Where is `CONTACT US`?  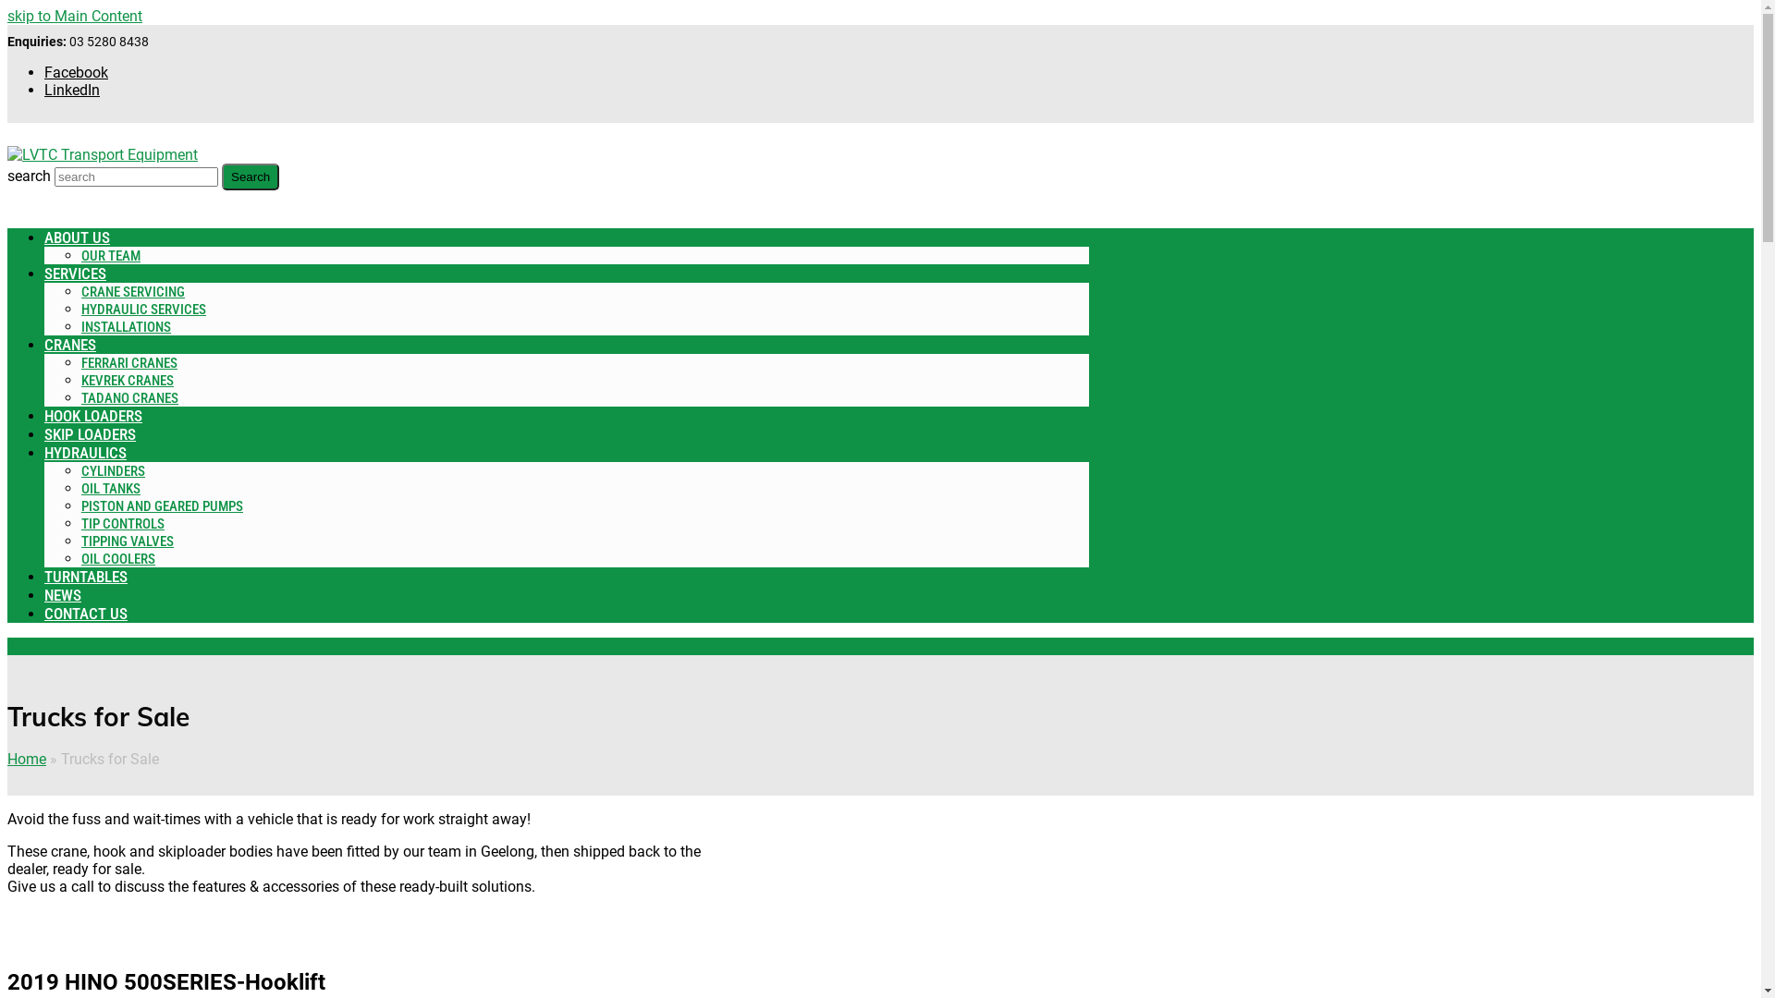
CONTACT US is located at coordinates (86, 614).